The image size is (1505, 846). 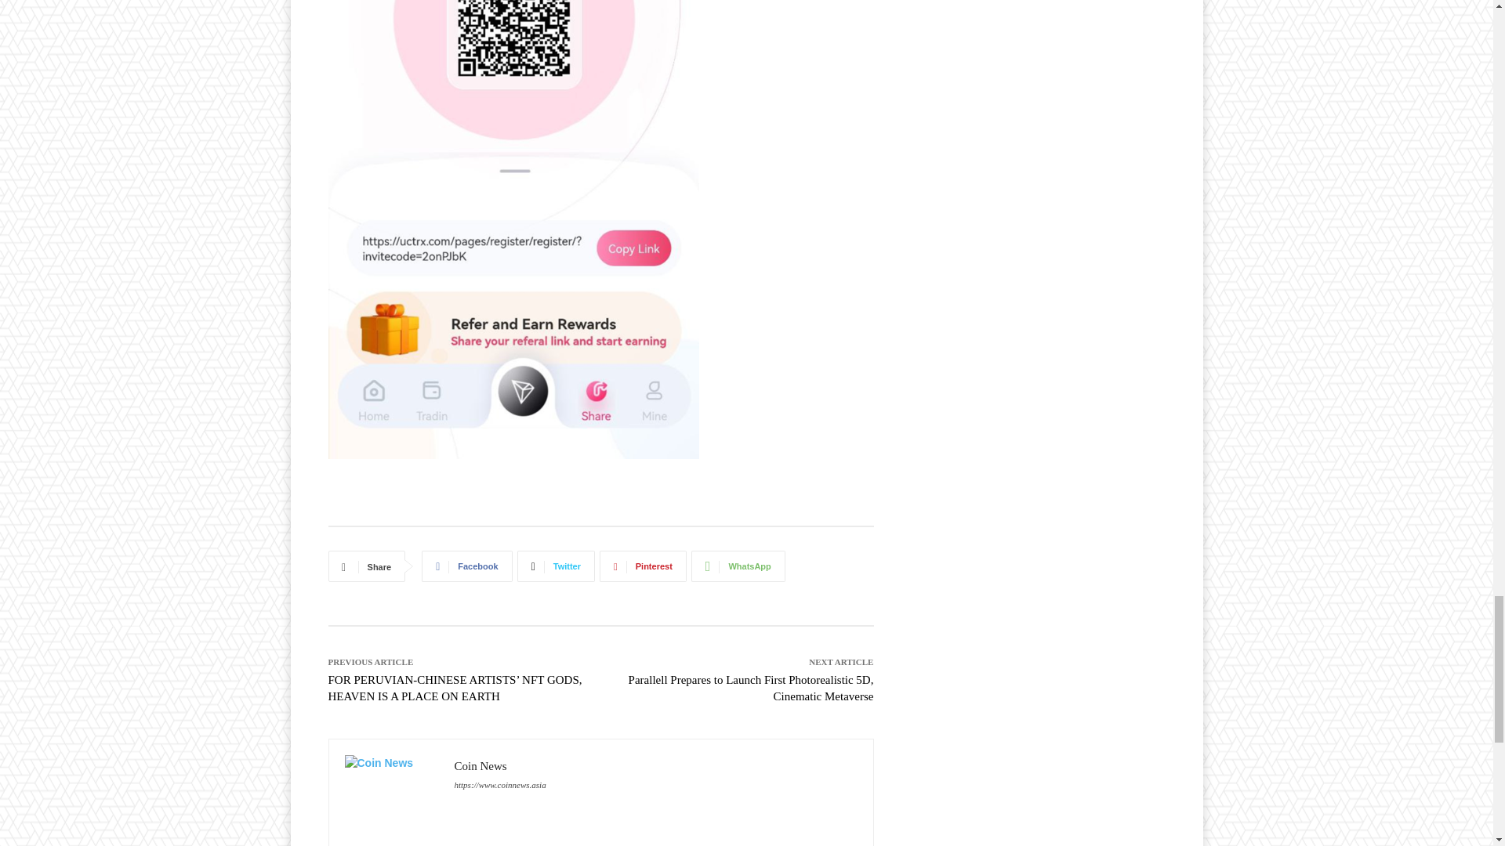 I want to click on Pinterest, so click(x=643, y=566).